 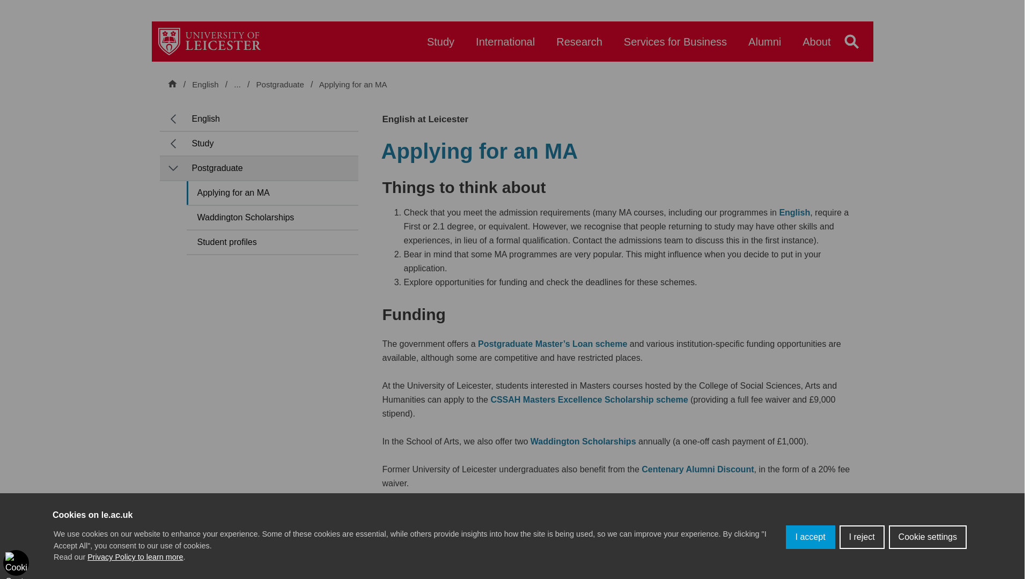 I want to click on Return to homepage, so click(x=209, y=41).